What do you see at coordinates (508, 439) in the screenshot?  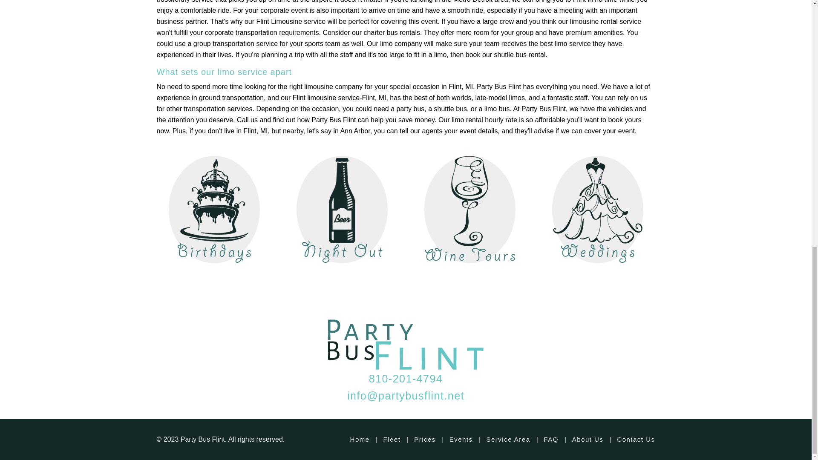 I see `Service Area` at bounding box center [508, 439].